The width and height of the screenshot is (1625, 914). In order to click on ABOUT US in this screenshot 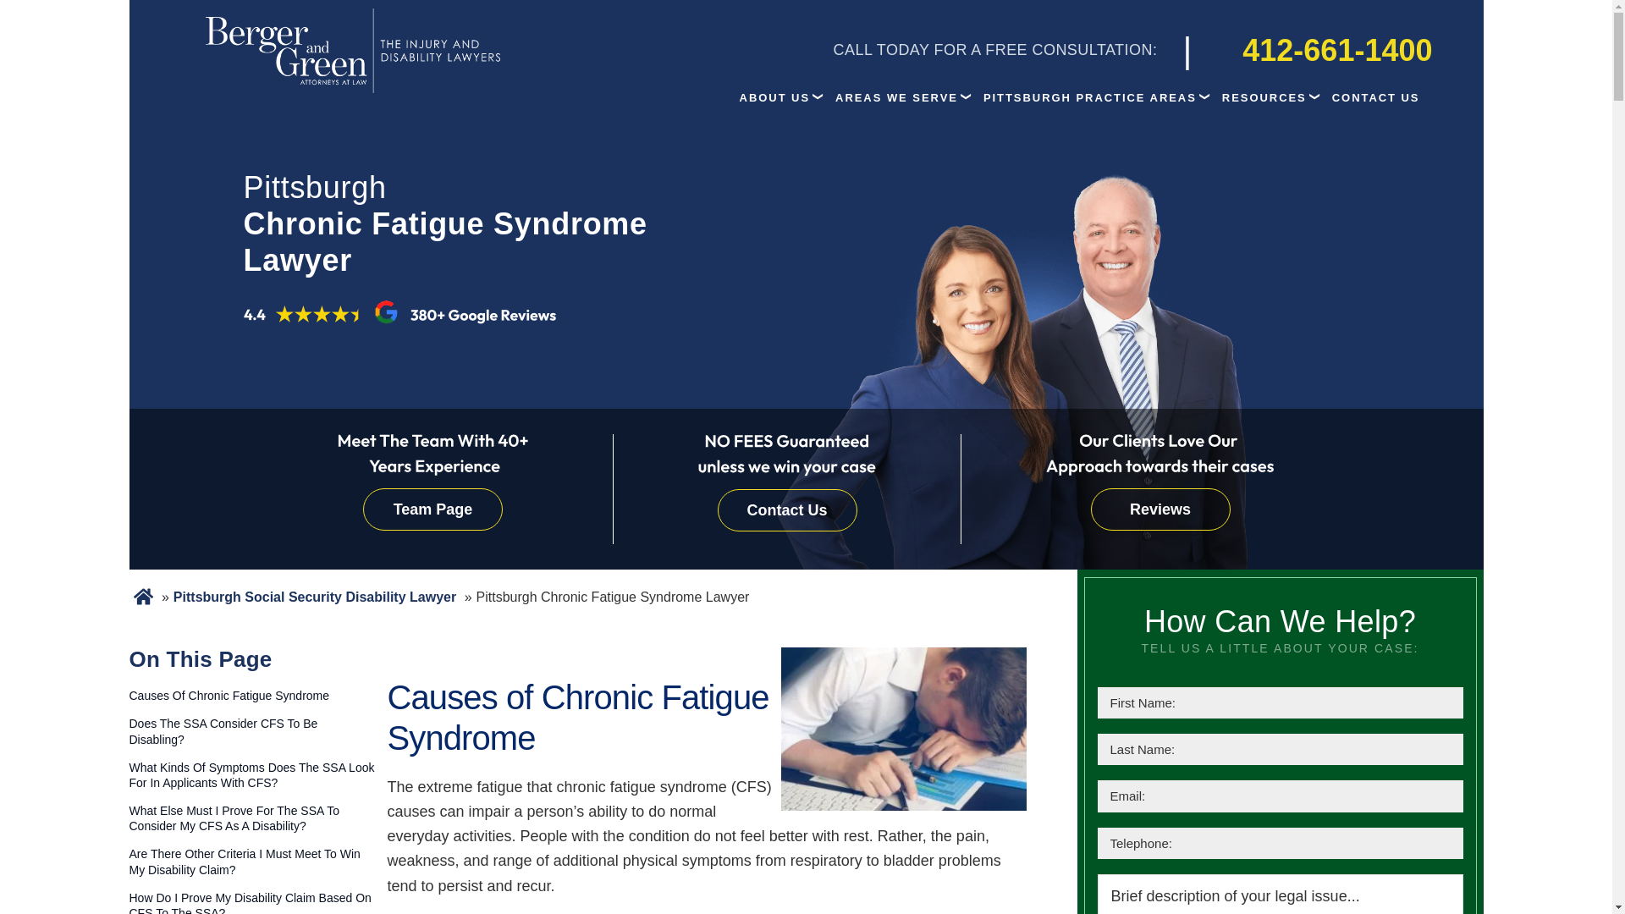, I will do `click(775, 97)`.